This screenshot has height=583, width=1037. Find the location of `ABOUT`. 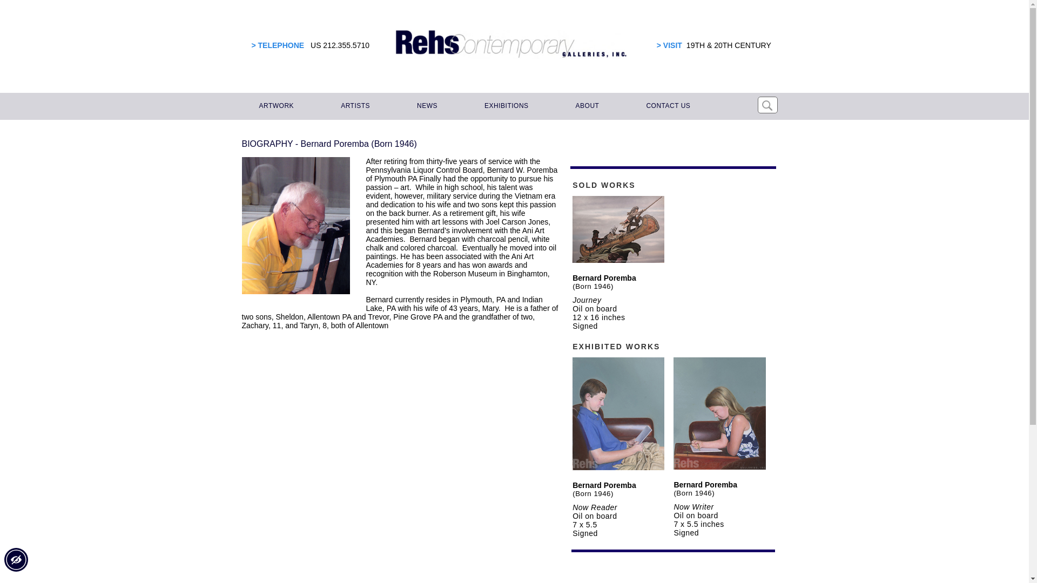

ABOUT is located at coordinates (585, 106).